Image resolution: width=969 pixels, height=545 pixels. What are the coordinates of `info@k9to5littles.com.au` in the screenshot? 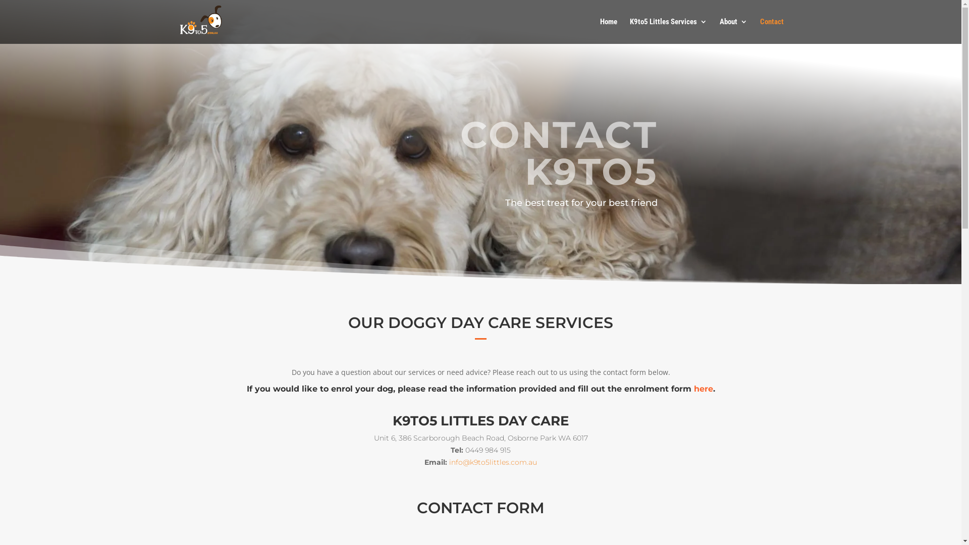 It's located at (493, 462).